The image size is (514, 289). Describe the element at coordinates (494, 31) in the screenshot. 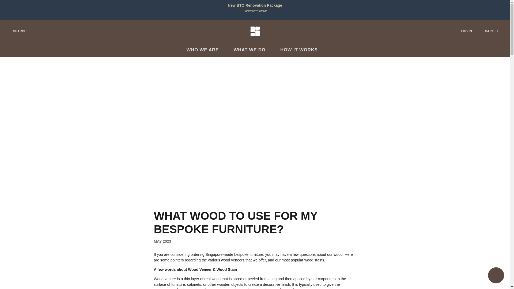

I see `SEARCH` at that location.